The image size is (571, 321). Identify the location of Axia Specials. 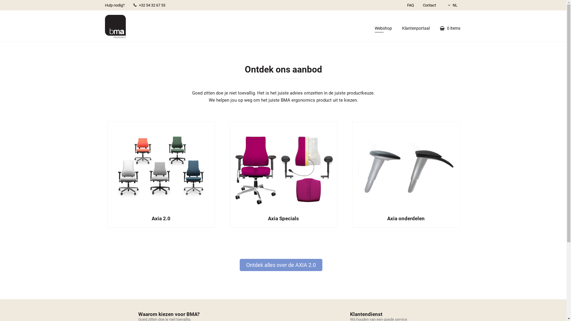
(283, 175).